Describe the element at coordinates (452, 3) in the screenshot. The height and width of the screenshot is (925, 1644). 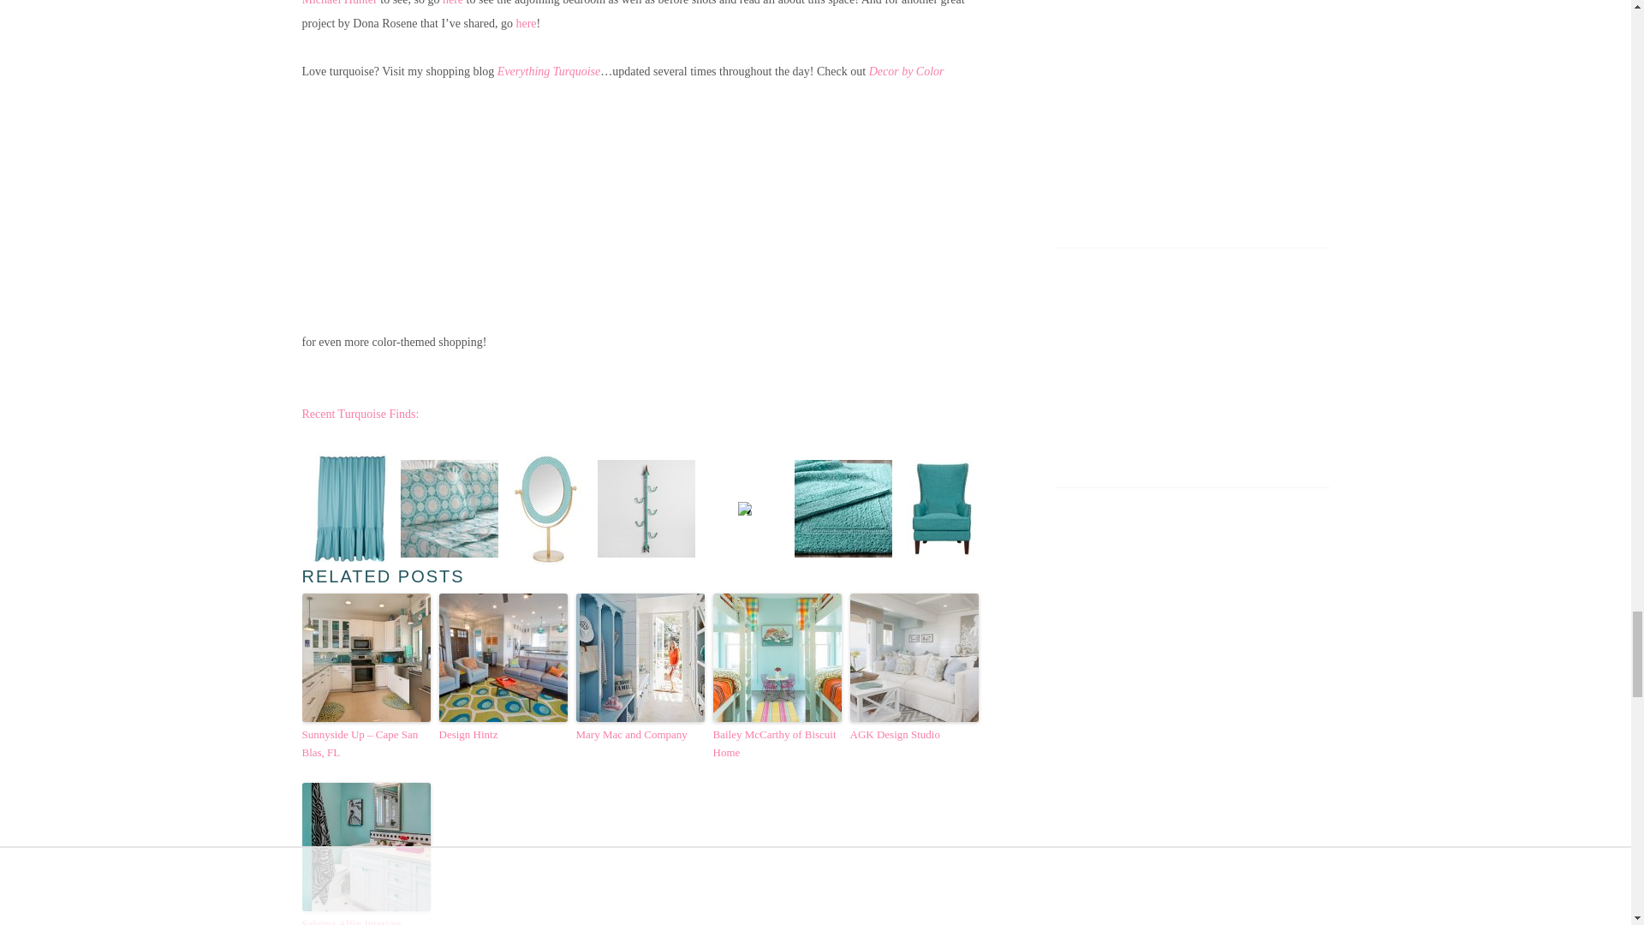
I see `here` at that location.